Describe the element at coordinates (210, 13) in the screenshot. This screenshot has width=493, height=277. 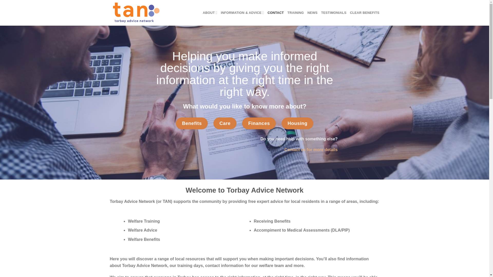
I see `ABOUT` at that location.